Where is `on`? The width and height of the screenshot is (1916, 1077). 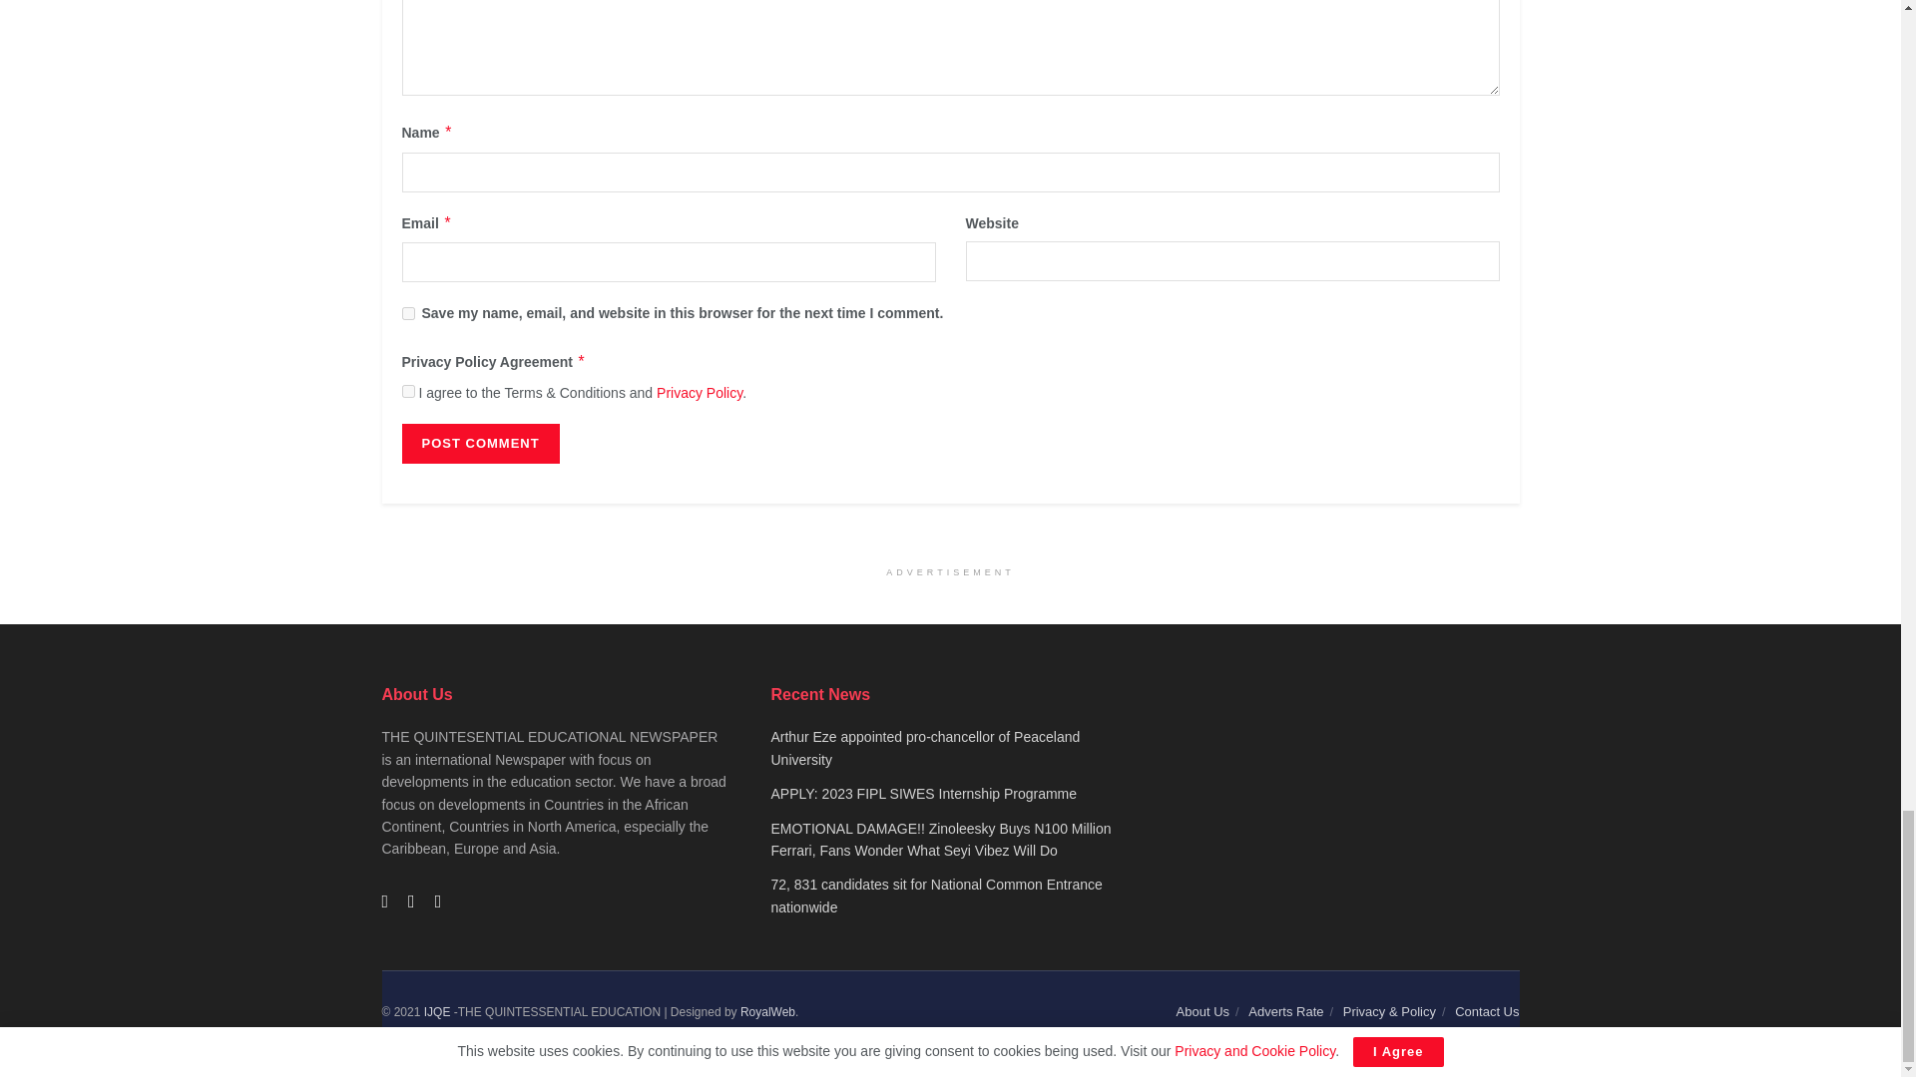 on is located at coordinates (407, 391).